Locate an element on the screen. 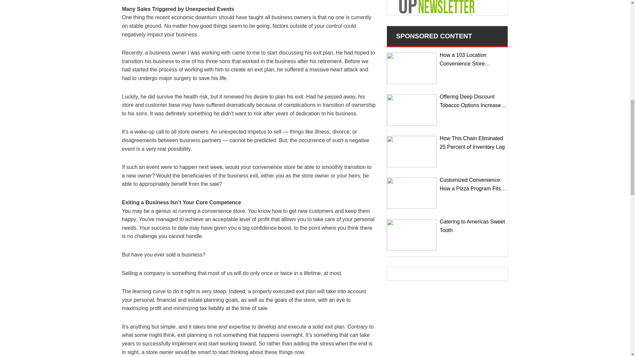  How a 103 Location Convenience Store Enhanced Operations is located at coordinates (411, 68).